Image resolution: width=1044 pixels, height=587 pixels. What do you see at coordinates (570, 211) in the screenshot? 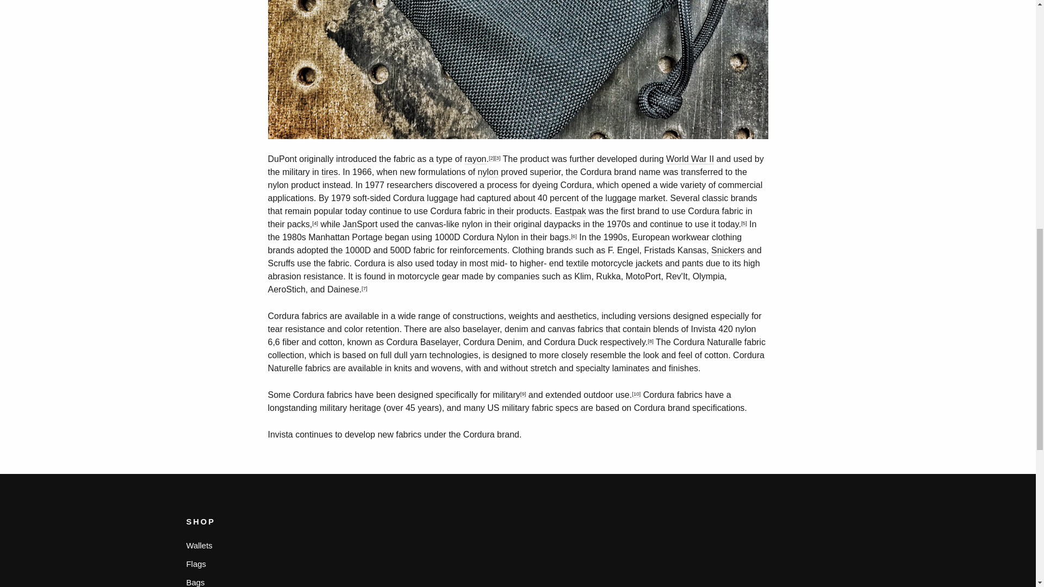
I see `Eastpak` at bounding box center [570, 211].